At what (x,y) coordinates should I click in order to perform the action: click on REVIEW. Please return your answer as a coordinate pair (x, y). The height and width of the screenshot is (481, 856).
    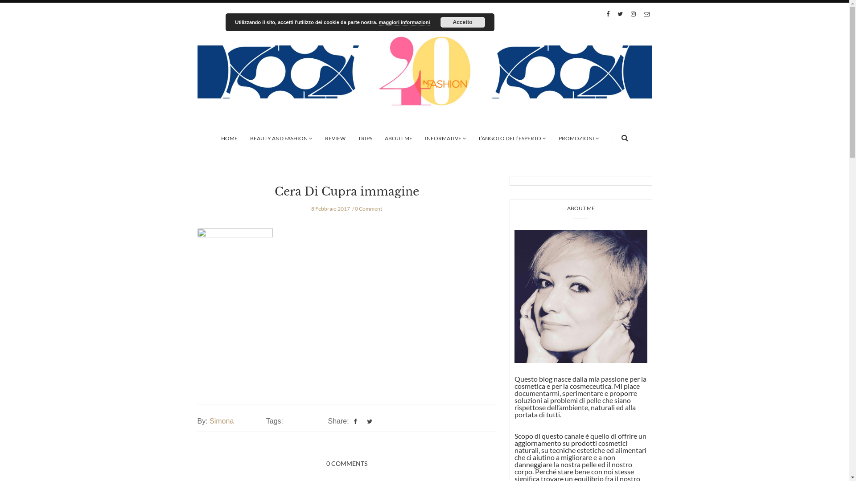
    Looking at the image, I should click on (335, 138).